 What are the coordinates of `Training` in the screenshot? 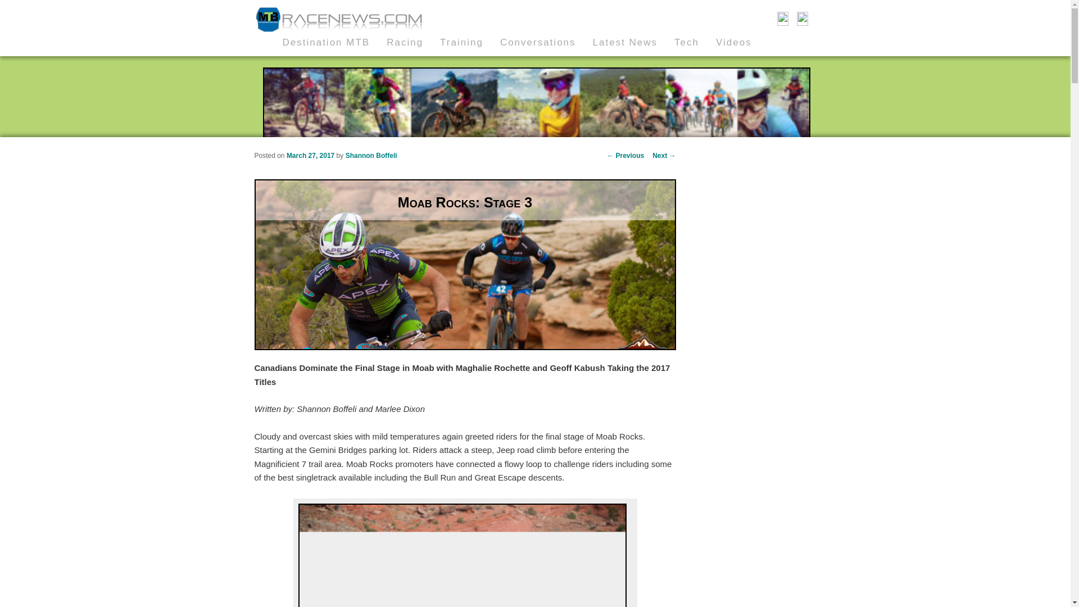 It's located at (470, 42).